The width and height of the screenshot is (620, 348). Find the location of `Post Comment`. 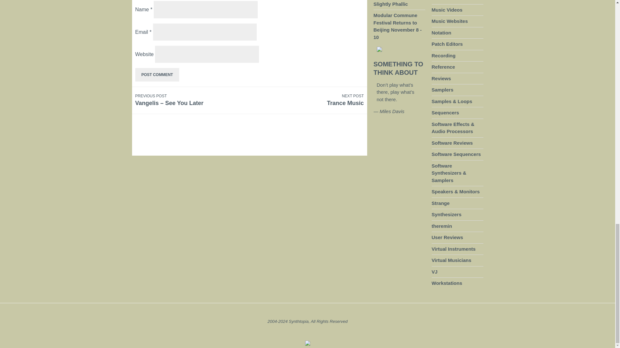

Post Comment is located at coordinates (157, 74).